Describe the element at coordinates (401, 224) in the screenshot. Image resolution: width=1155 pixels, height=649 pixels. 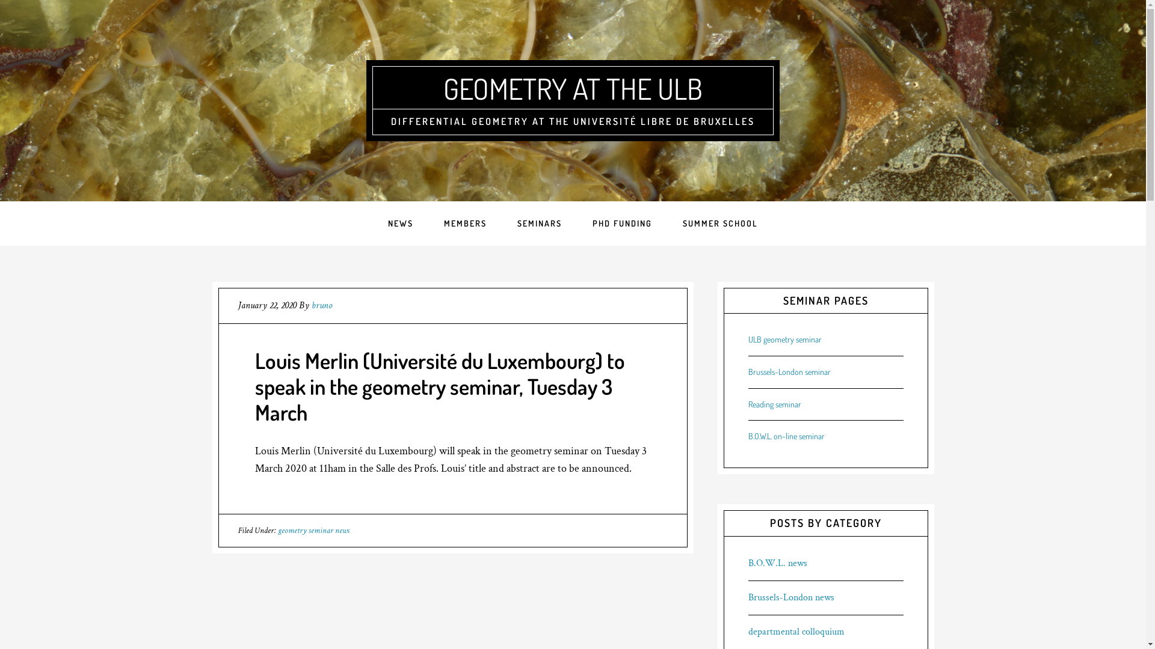
I see `NEWS` at that location.